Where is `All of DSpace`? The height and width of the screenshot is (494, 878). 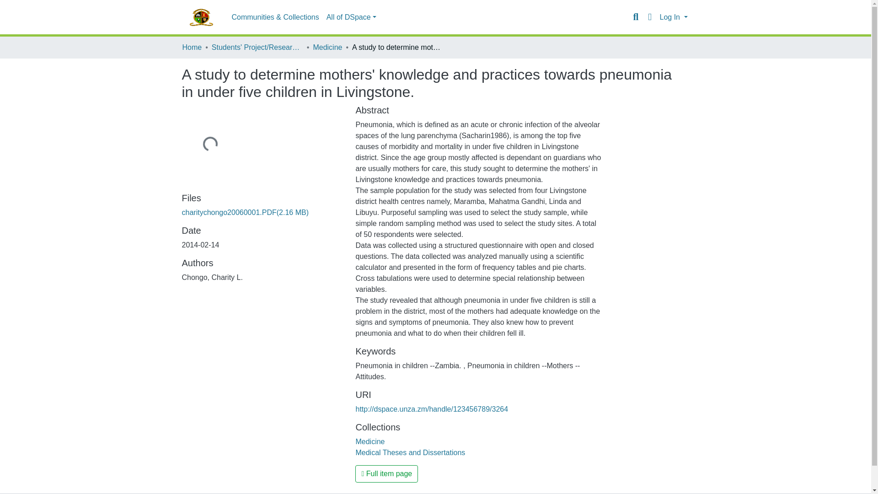
All of DSpace is located at coordinates (351, 17).